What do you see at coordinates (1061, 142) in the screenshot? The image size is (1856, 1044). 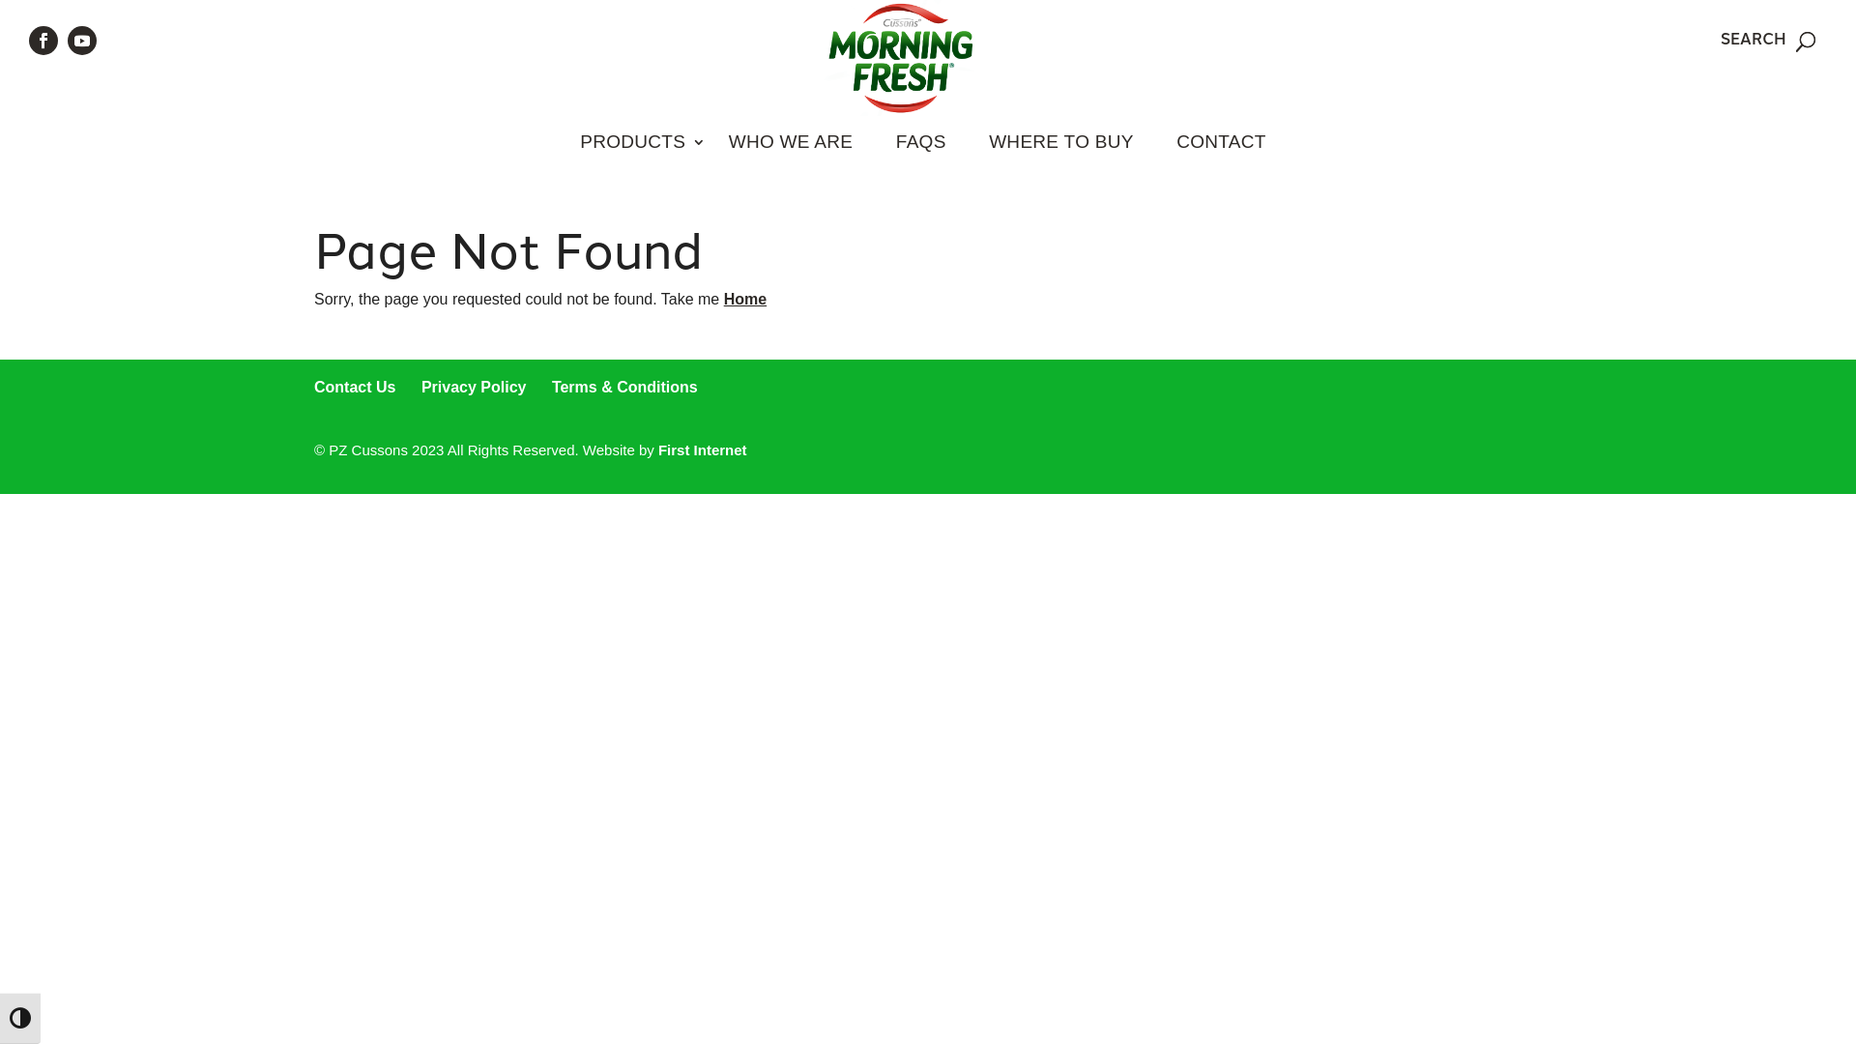 I see `WHERE TO BUY` at bounding box center [1061, 142].